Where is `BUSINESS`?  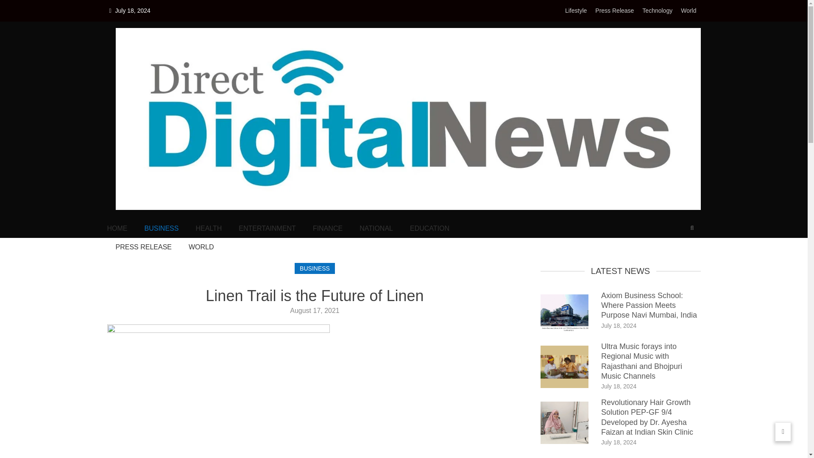 BUSINESS is located at coordinates (315, 268).